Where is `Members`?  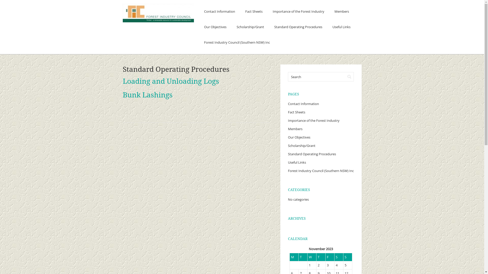 Members is located at coordinates (342, 12).